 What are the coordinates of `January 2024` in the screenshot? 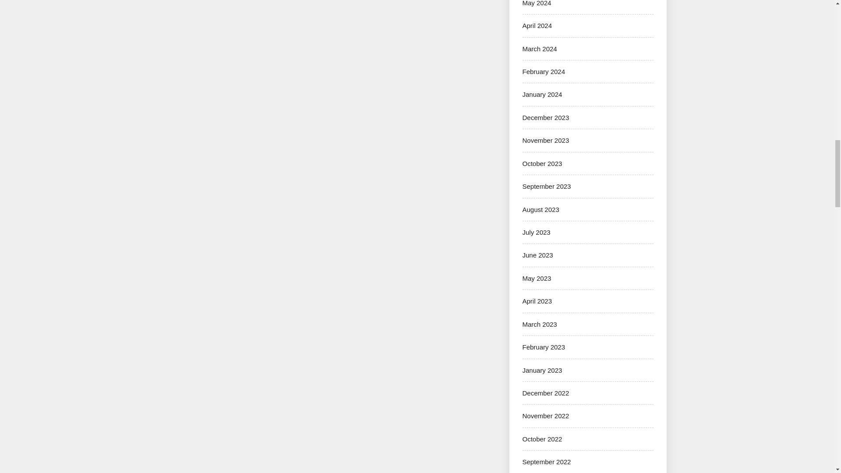 It's located at (542, 94).